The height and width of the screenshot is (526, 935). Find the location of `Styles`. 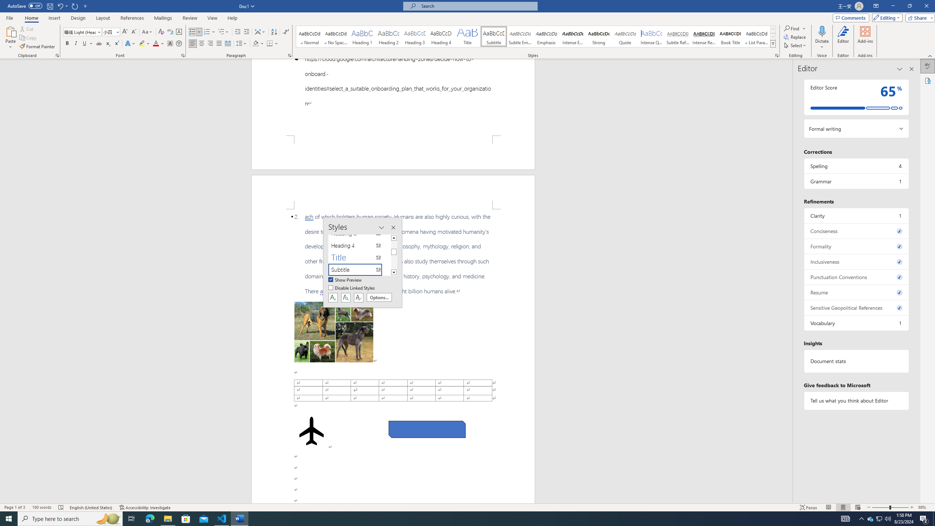

Styles is located at coordinates (773, 43).